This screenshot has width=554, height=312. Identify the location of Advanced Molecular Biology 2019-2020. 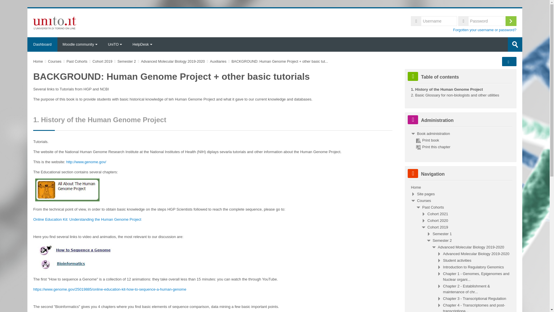
(471, 247).